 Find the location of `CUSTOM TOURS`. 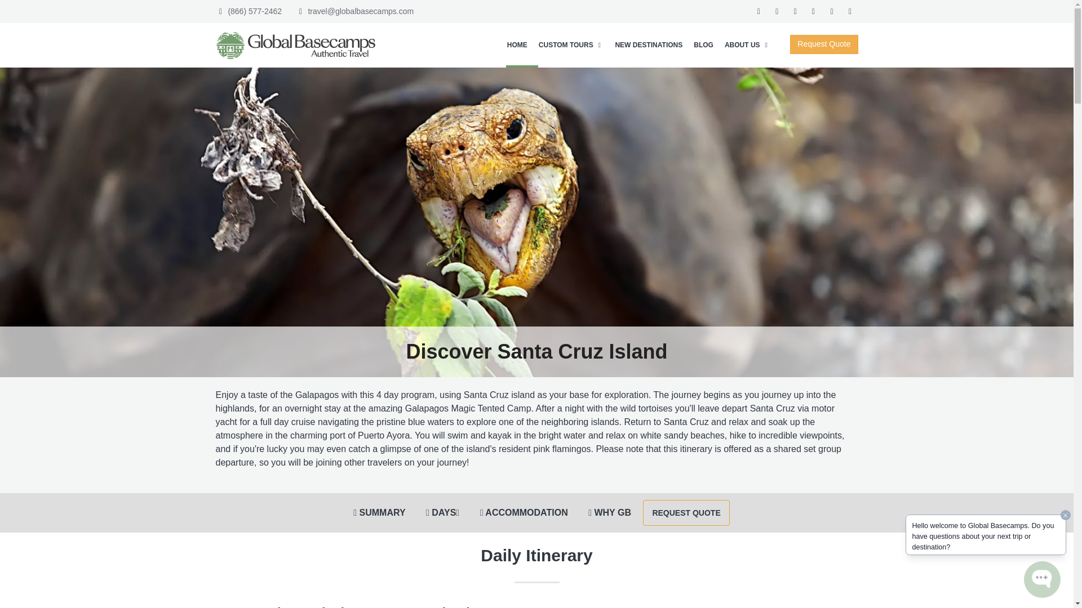

CUSTOM TOURS is located at coordinates (571, 44).